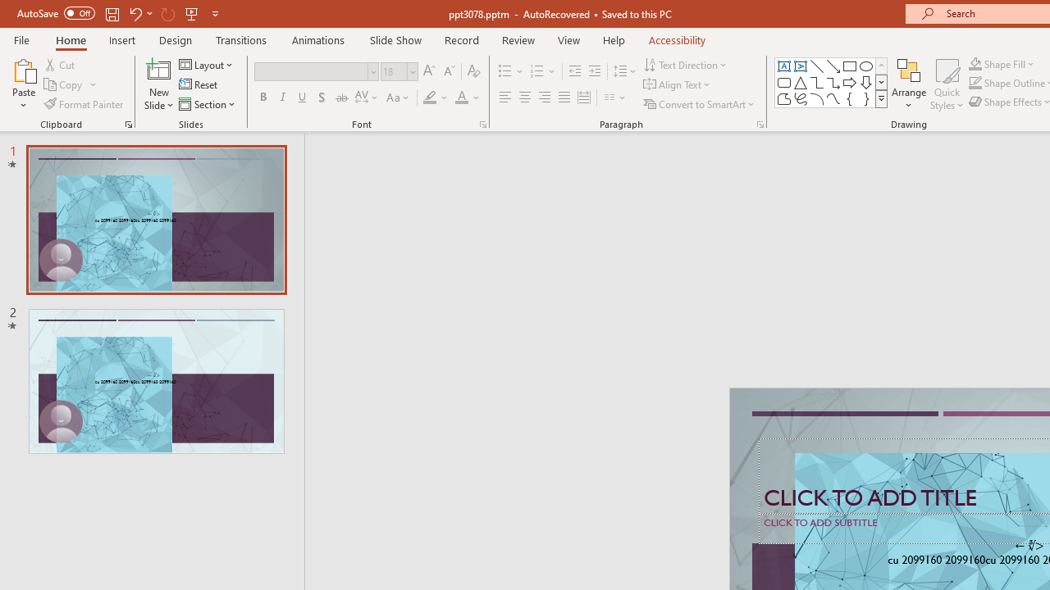 The image size is (1050, 590). What do you see at coordinates (975, 84) in the screenshot?
I see `Shape Outline Green, Accent 1` at bounding box center [975, 84].